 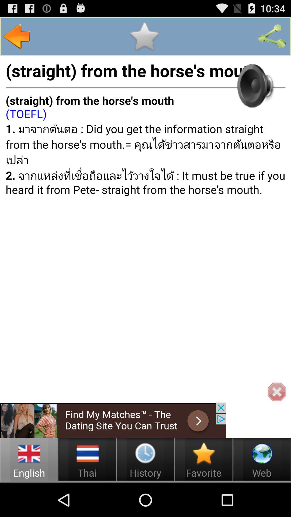 What do you see at coordinates (144, 36) in the screenshot?
I see `favorite the page` at bounding box center [144, 36].